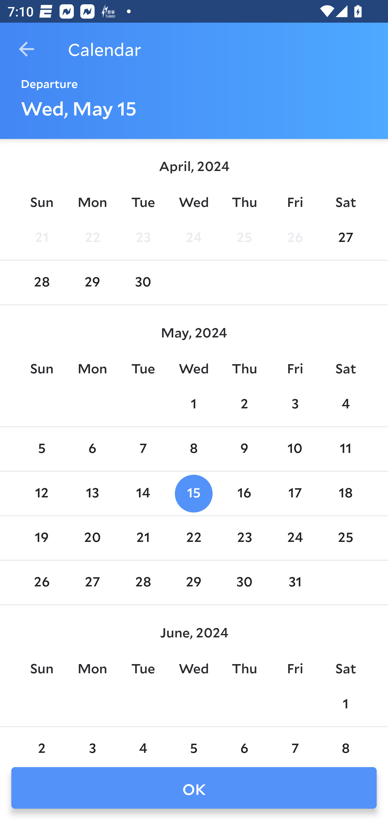 The image size is (388, 820). Describe the element at coordinates (143, 743) in the screenshot. I see `4` at that location.